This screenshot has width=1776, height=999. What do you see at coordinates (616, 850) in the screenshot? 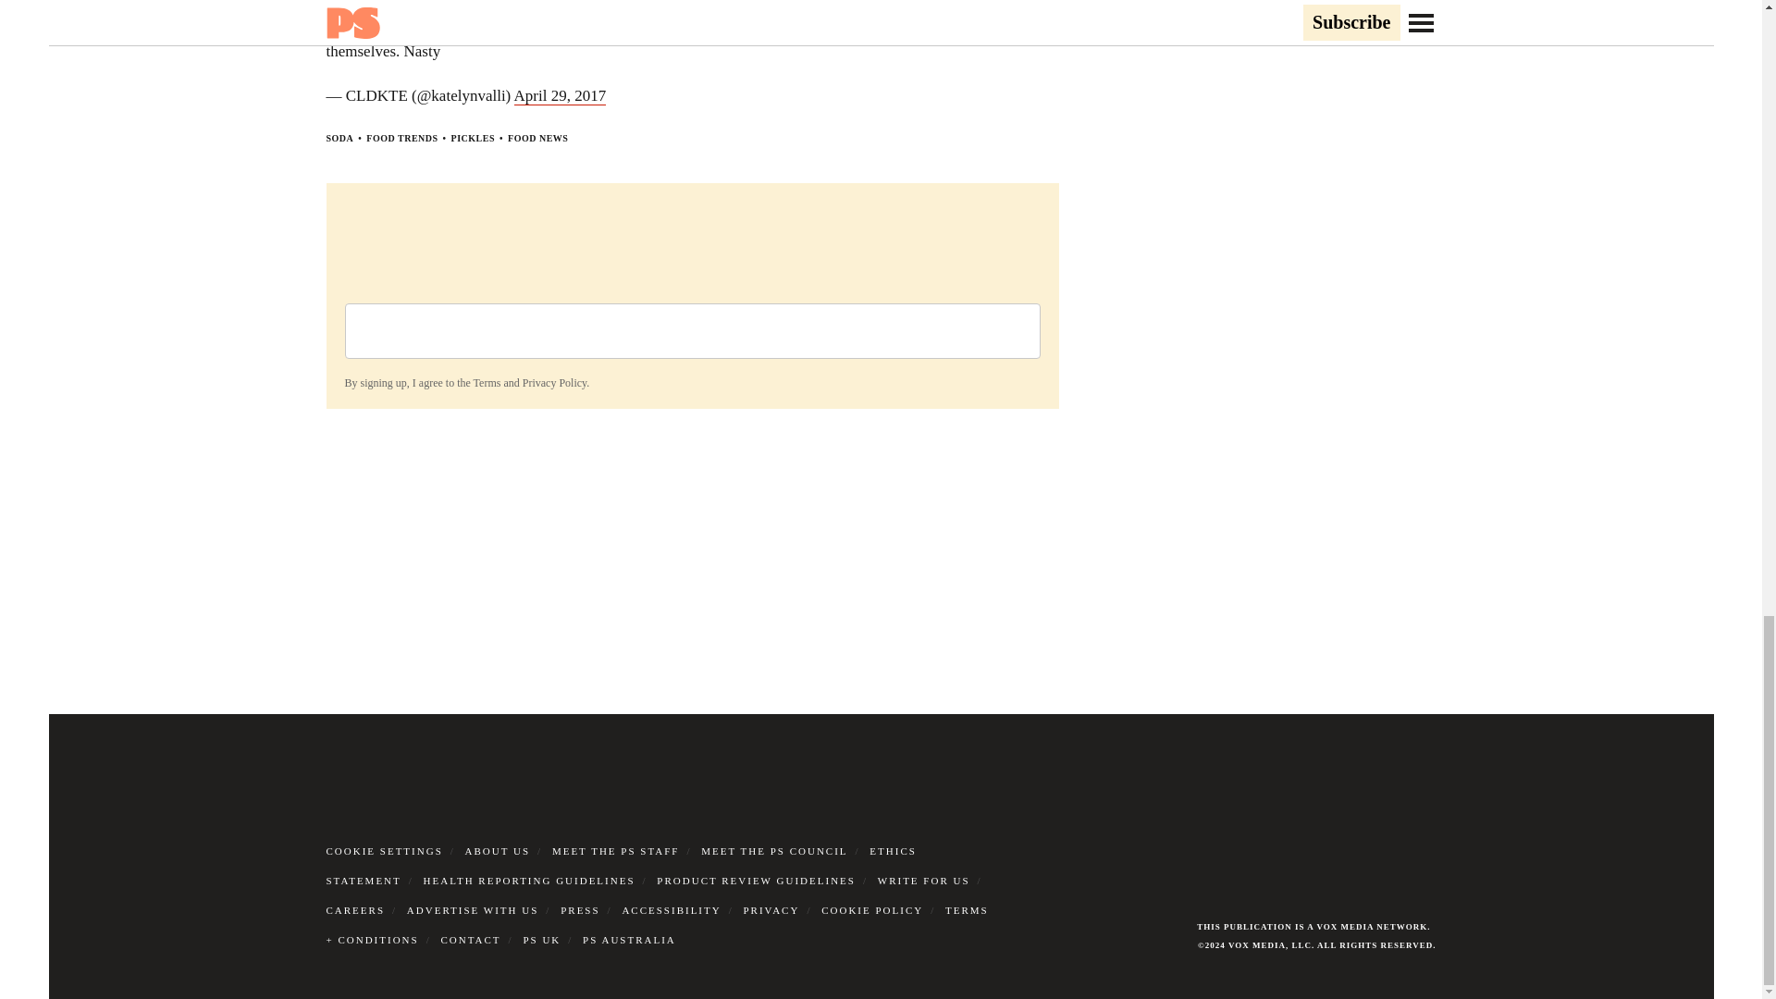
I see `MEET THE PS STAFF` at bounding box center [616, 850].